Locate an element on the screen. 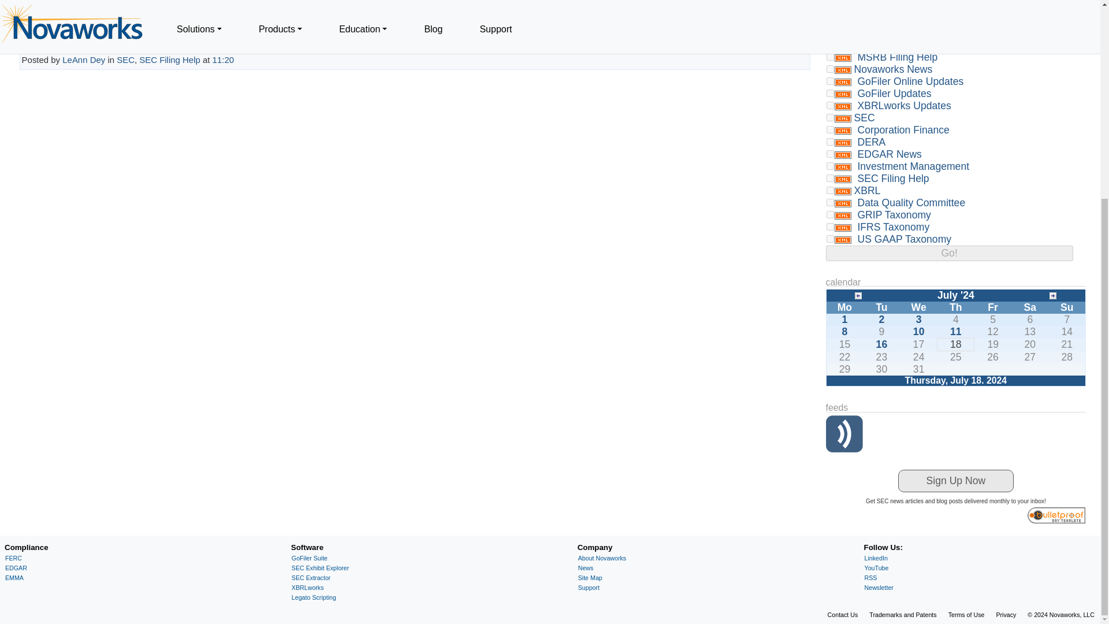  Information and events related to investor education. is located at coordinates (896, 8).